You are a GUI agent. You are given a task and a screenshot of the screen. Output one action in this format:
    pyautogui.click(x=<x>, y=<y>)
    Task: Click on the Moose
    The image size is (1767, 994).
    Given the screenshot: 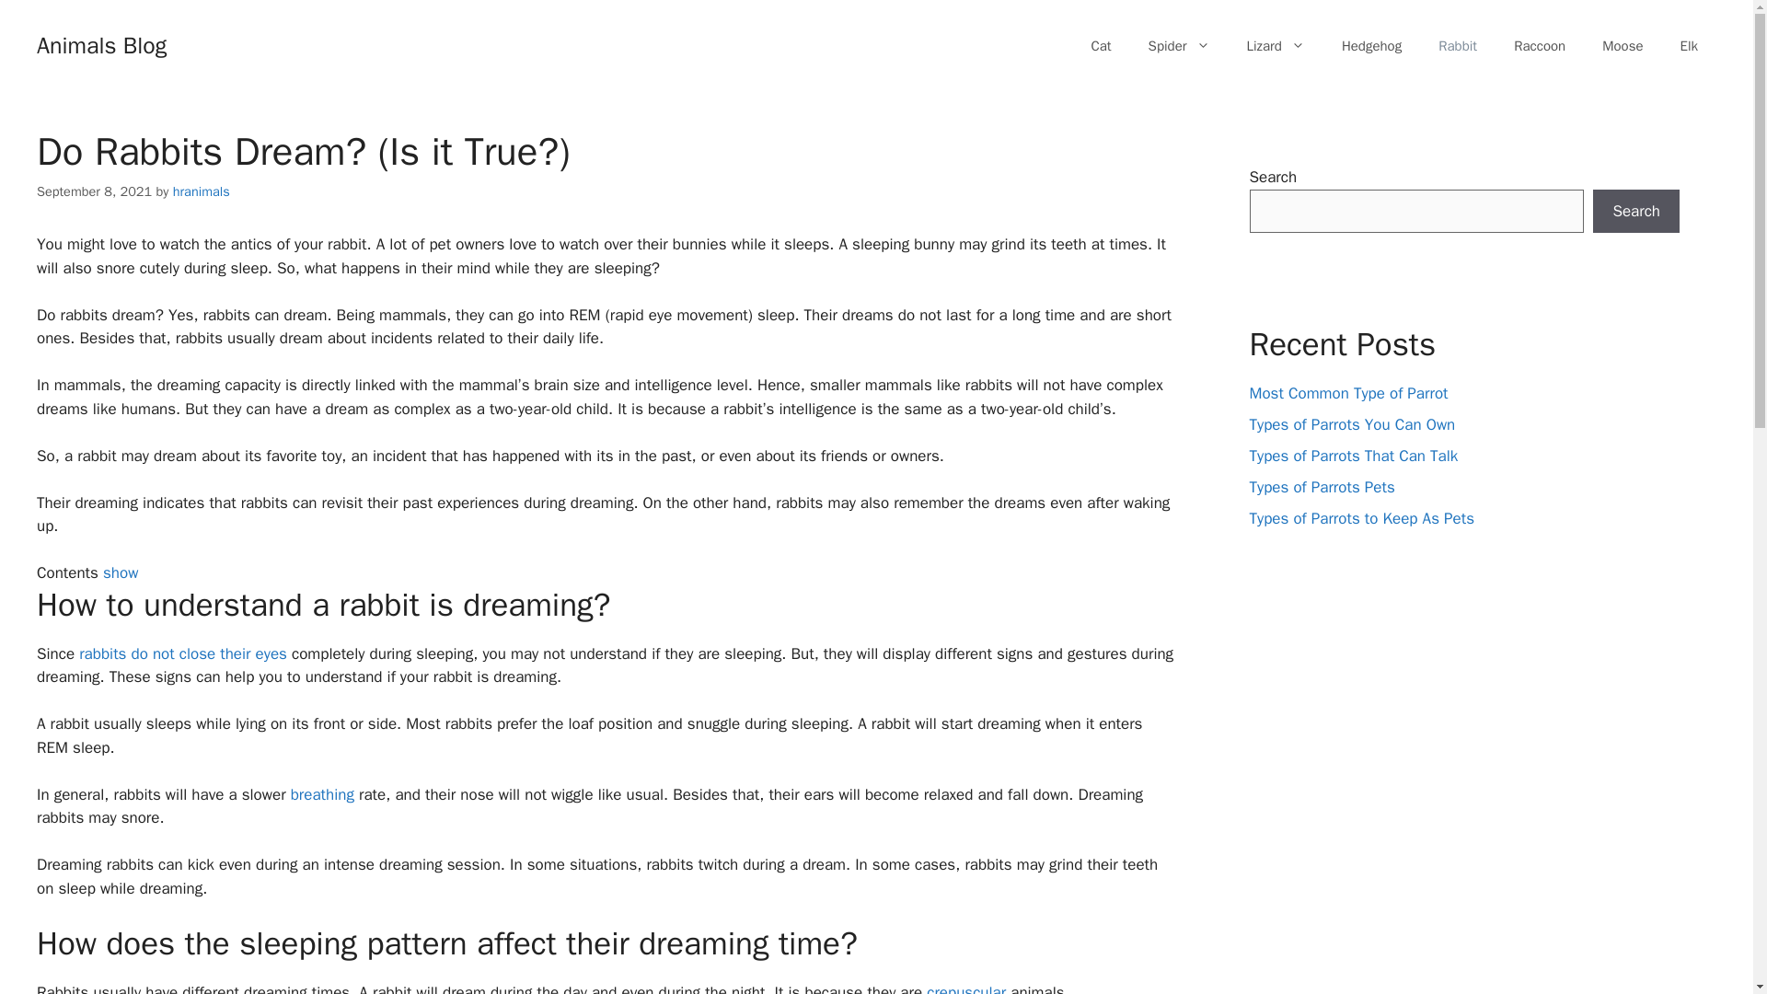 What is the action you would take?
    pyautogui.click(x=1622, y=46)
    